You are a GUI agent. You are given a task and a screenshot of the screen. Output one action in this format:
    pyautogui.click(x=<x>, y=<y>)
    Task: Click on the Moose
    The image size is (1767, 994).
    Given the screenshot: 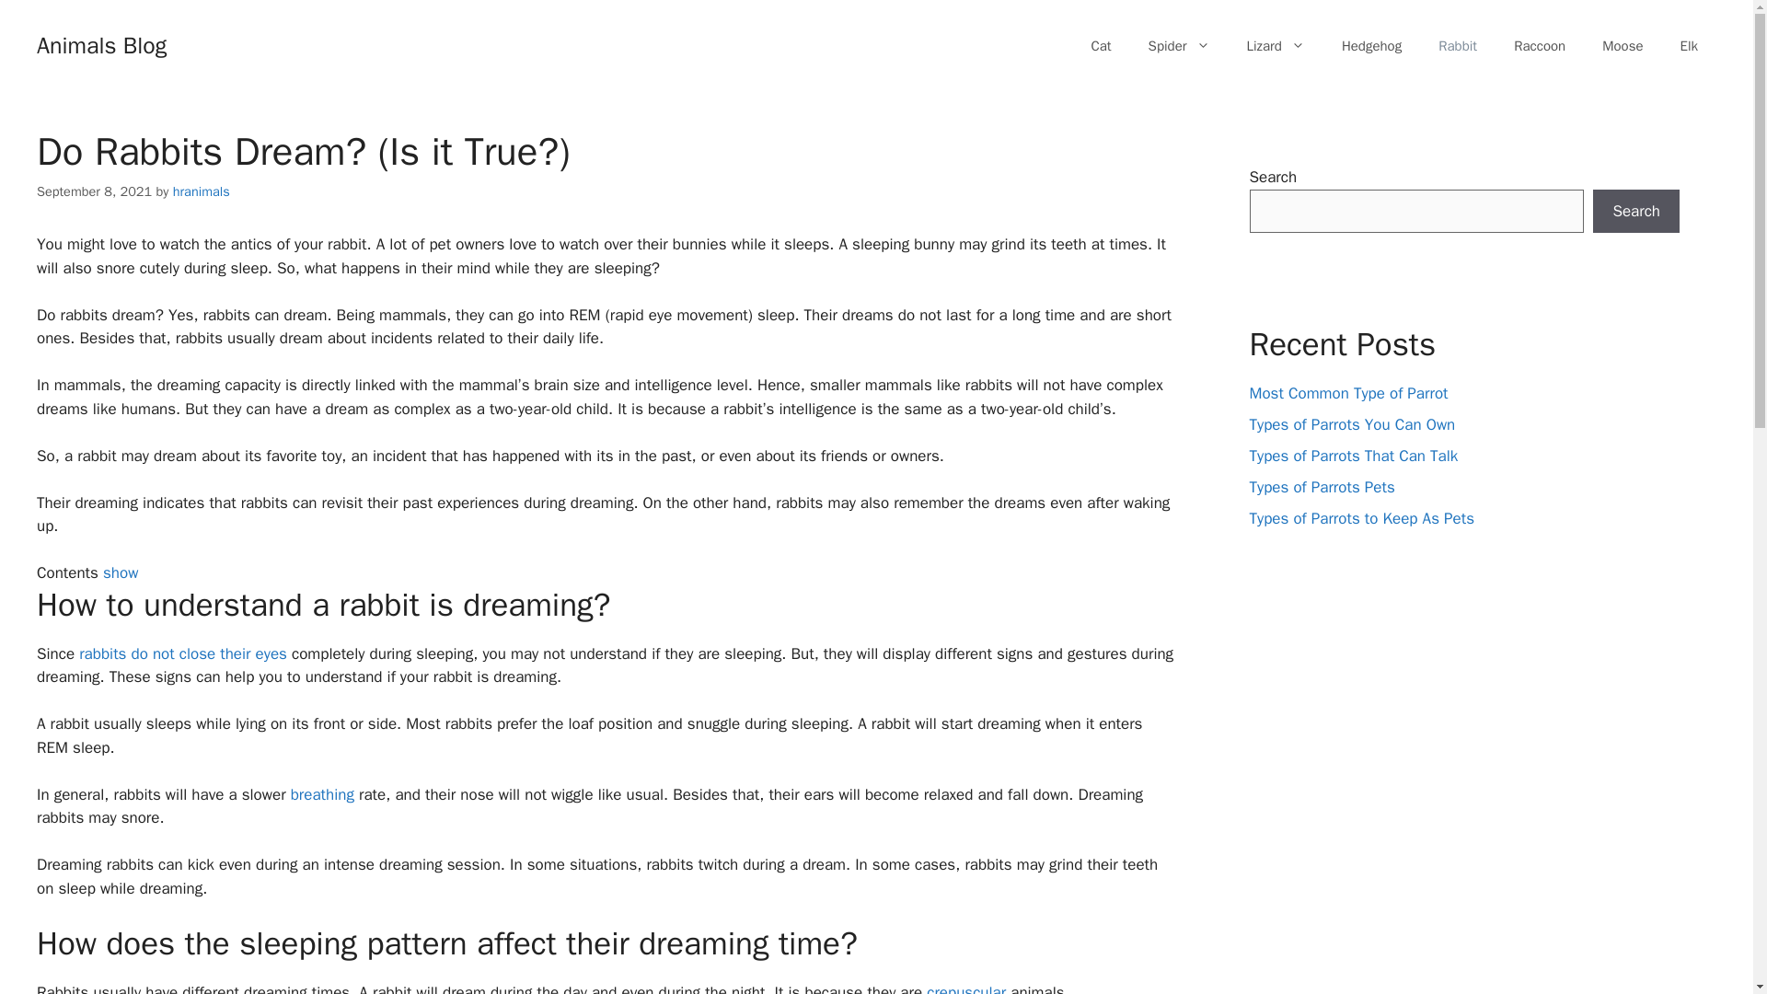 What is the action you would take?
    pyautogui.click(x=1622, y=46)
    